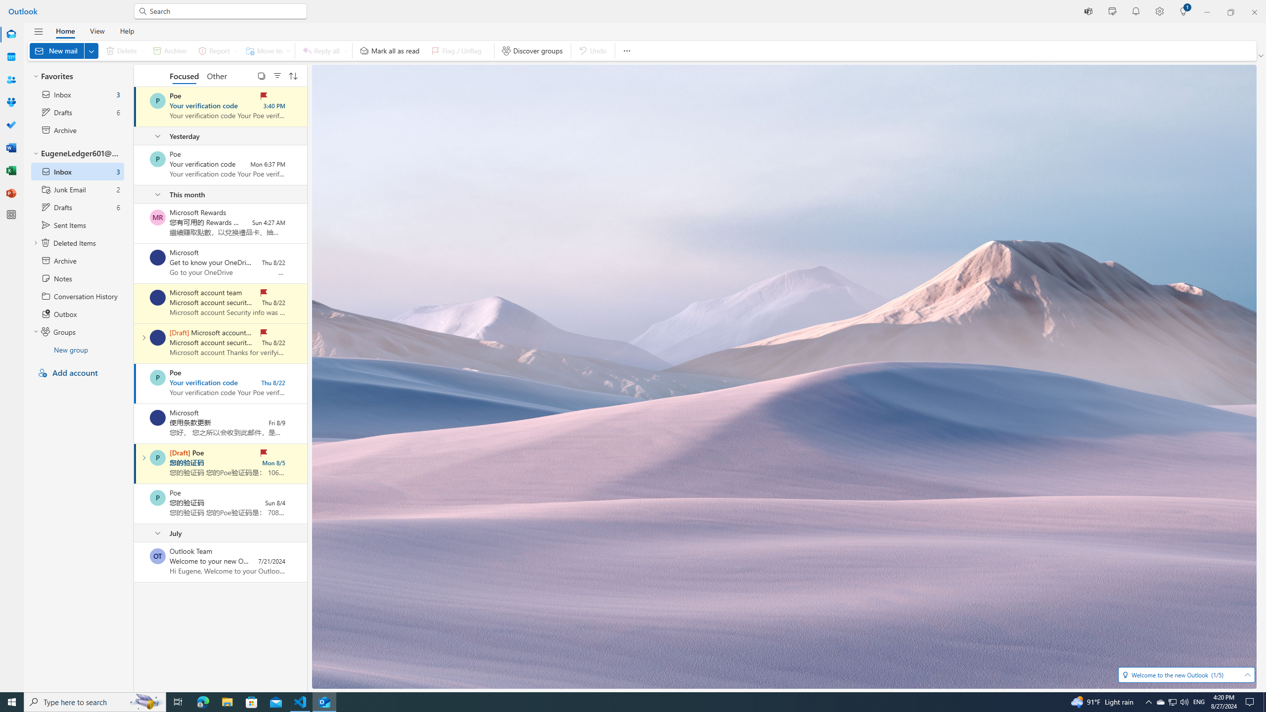 Image resolution: width=1266 pixels, height=712 pixels. I want to click on Mail, so click(11, 35).